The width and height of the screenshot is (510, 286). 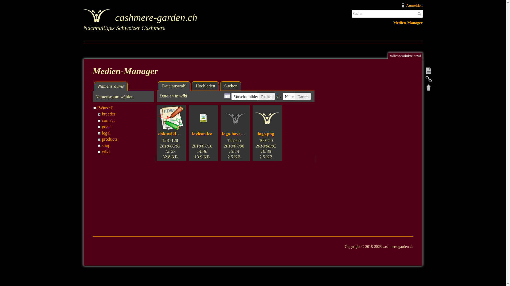 I want to click on goats, so click(x=107, y=127).